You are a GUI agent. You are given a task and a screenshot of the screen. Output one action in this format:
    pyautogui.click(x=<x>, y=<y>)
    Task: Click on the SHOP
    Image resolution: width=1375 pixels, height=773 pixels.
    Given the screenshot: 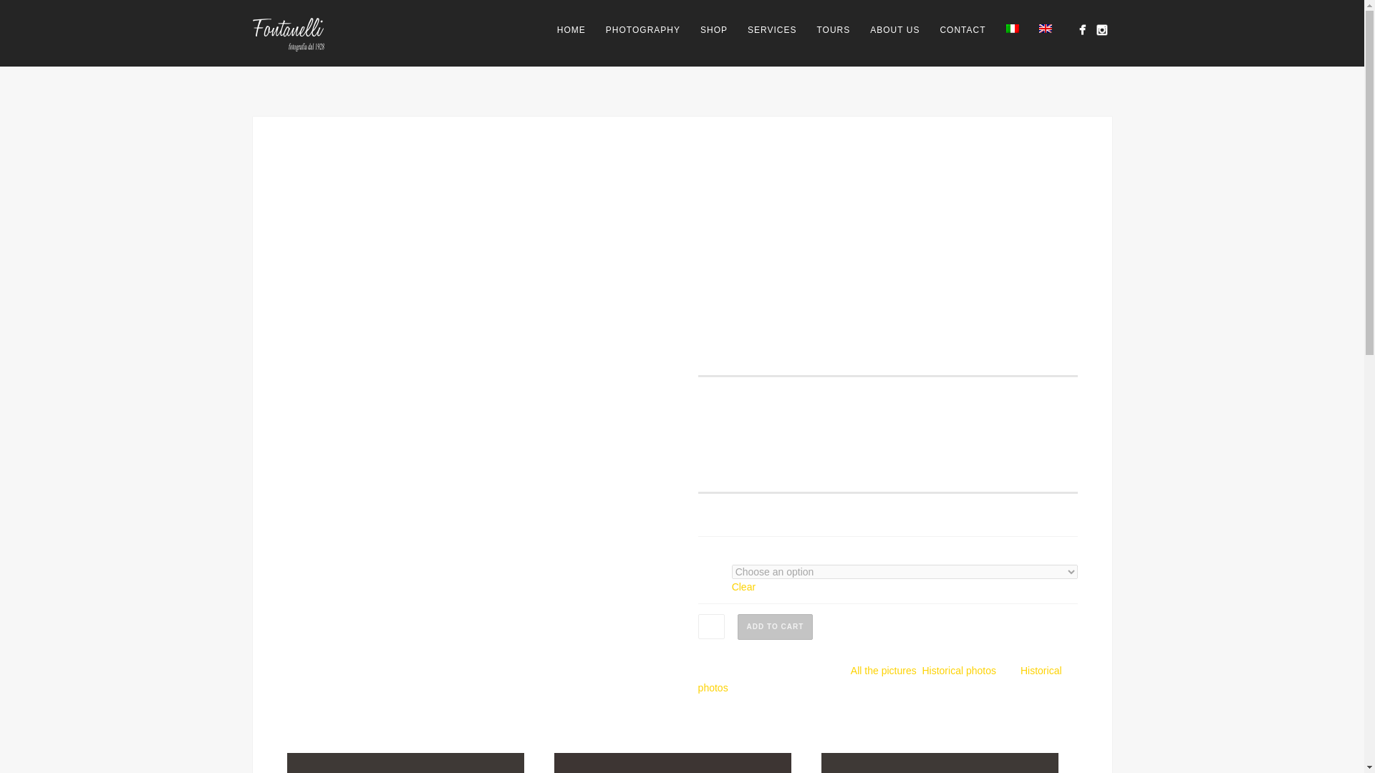 What is the action you would take?
    pyautogui.click(x=713, y=30)
    